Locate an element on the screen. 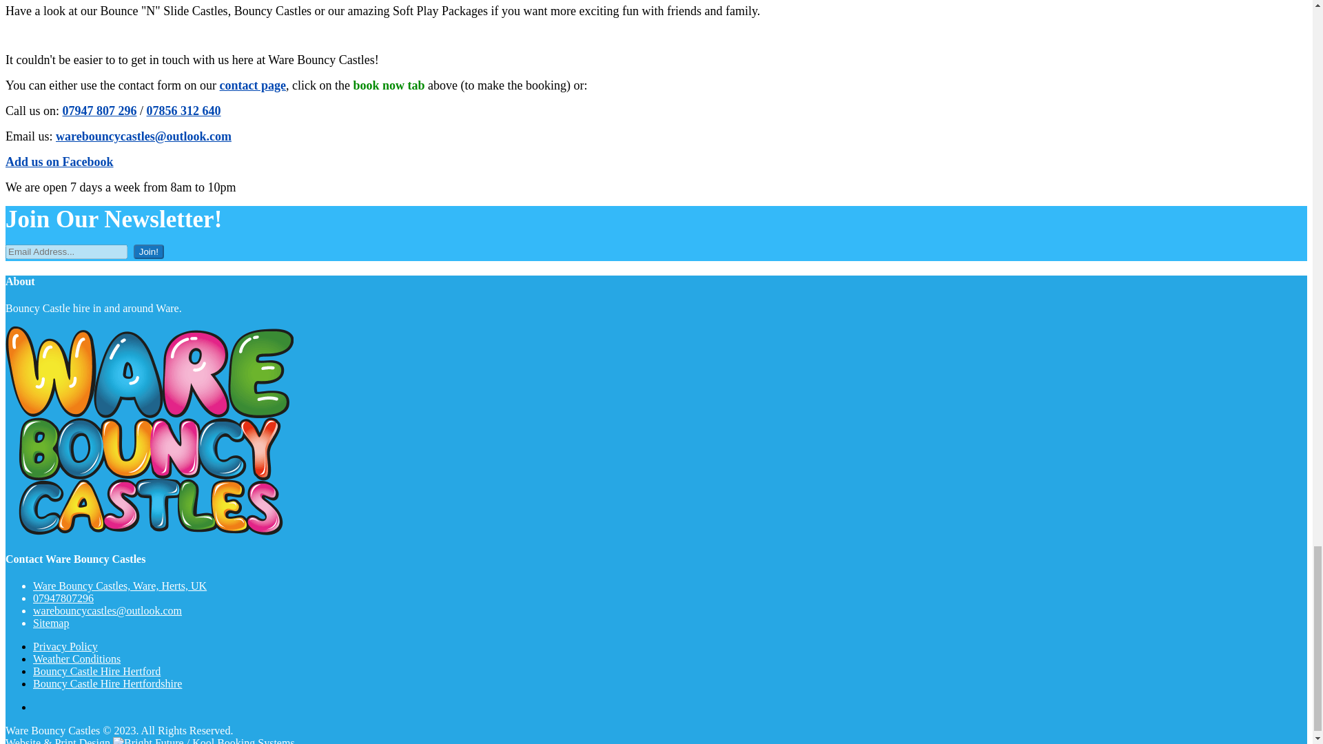 This screenshot has height=744, width=1323. Send us an email! is located at coordinates (107, 610).